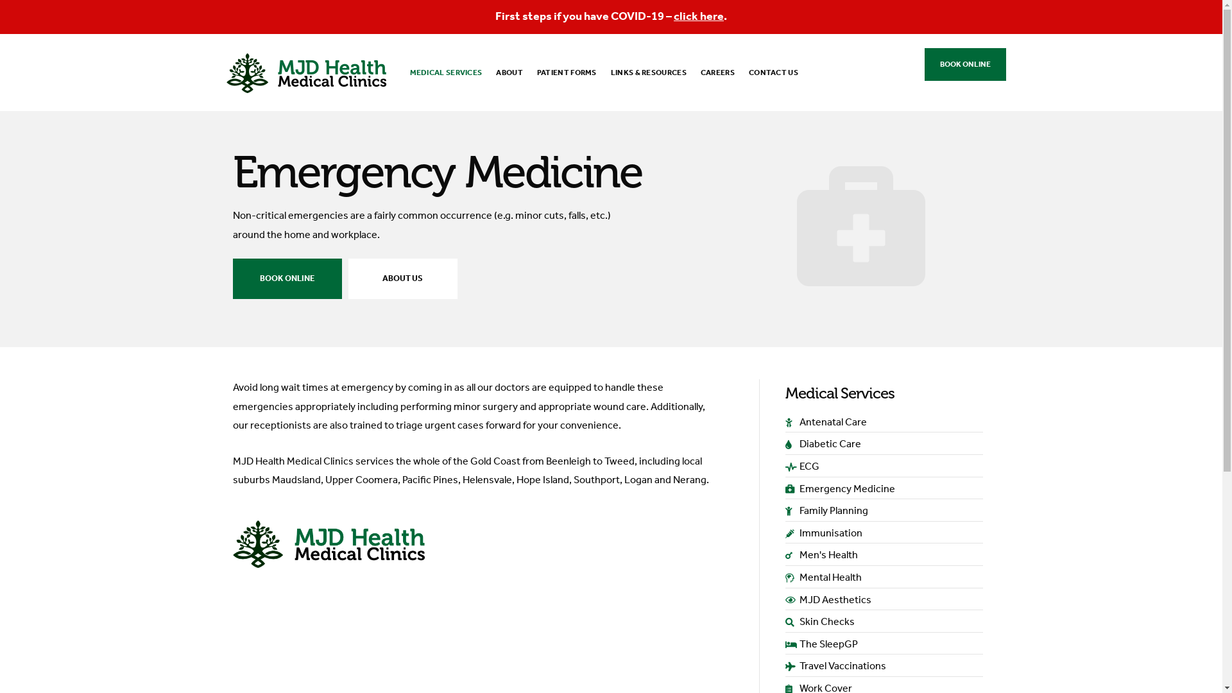 The width and height of the screenshot is (1232, 693). What do you see at coordinates (884, 601) in the screenshot?
I see `MJD Aesthetics` at bounding box center [884, 601].